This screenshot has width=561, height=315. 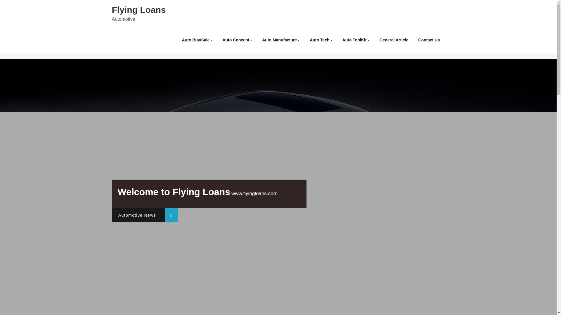 I want to click on Auto Manufacture, so click(x=280, y=40).